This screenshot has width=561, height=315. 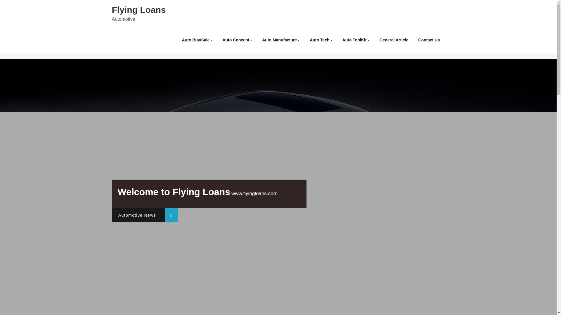 I want to click on Auto Manufacture, so click(x=280, y=40).